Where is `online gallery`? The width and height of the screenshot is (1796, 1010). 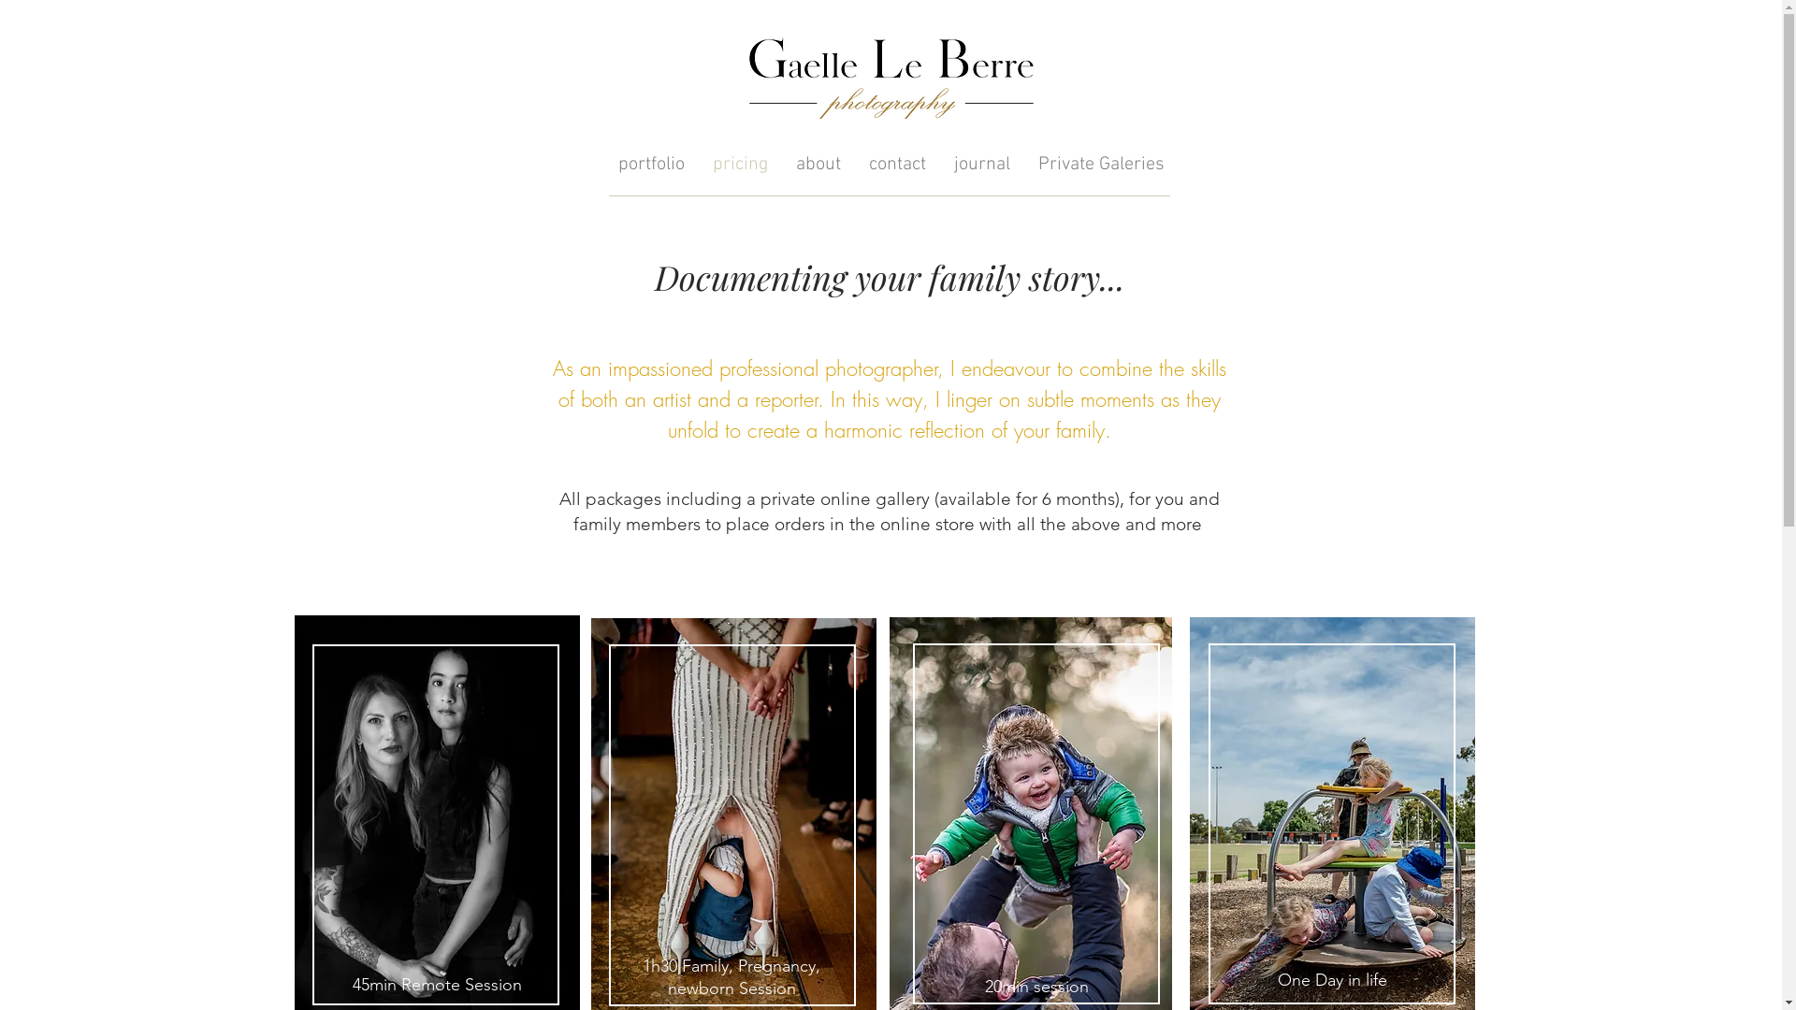
online gallery is located at coordinates (876, 499).